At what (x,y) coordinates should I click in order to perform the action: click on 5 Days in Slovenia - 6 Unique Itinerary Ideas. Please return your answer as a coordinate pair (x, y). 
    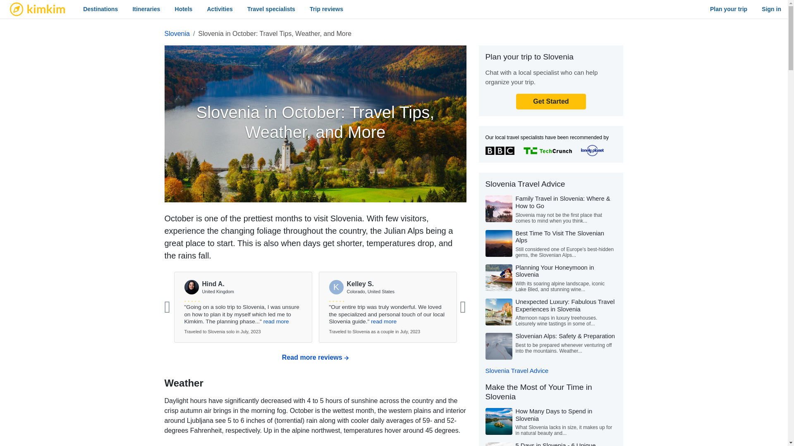
    Looking at the image, I should click on (555, 444).